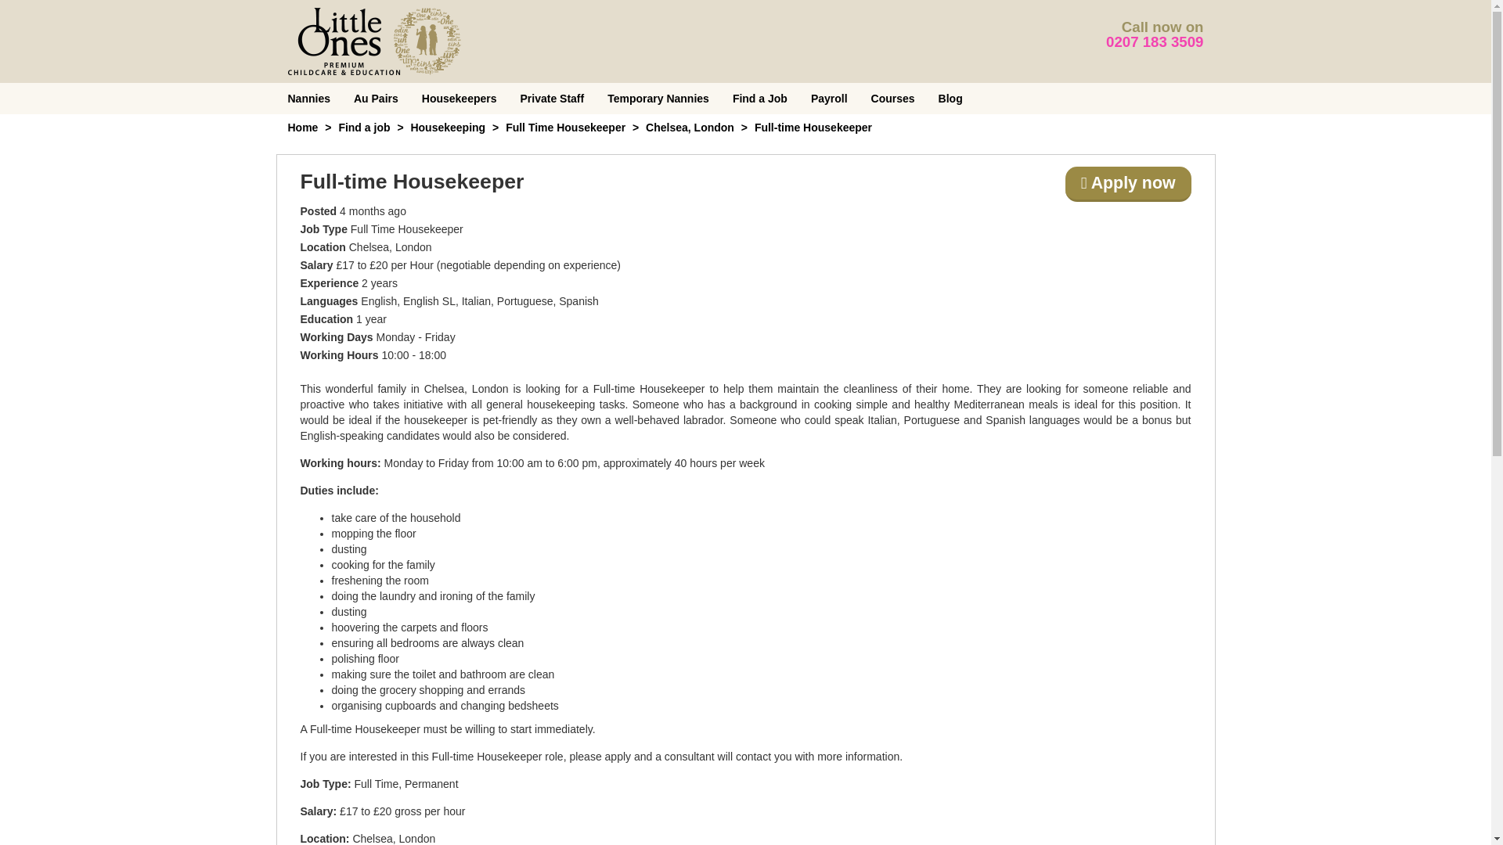  Describe the element at coordinates (1155, 41) in the screenshot. I see `0207 183 3509` at that location.